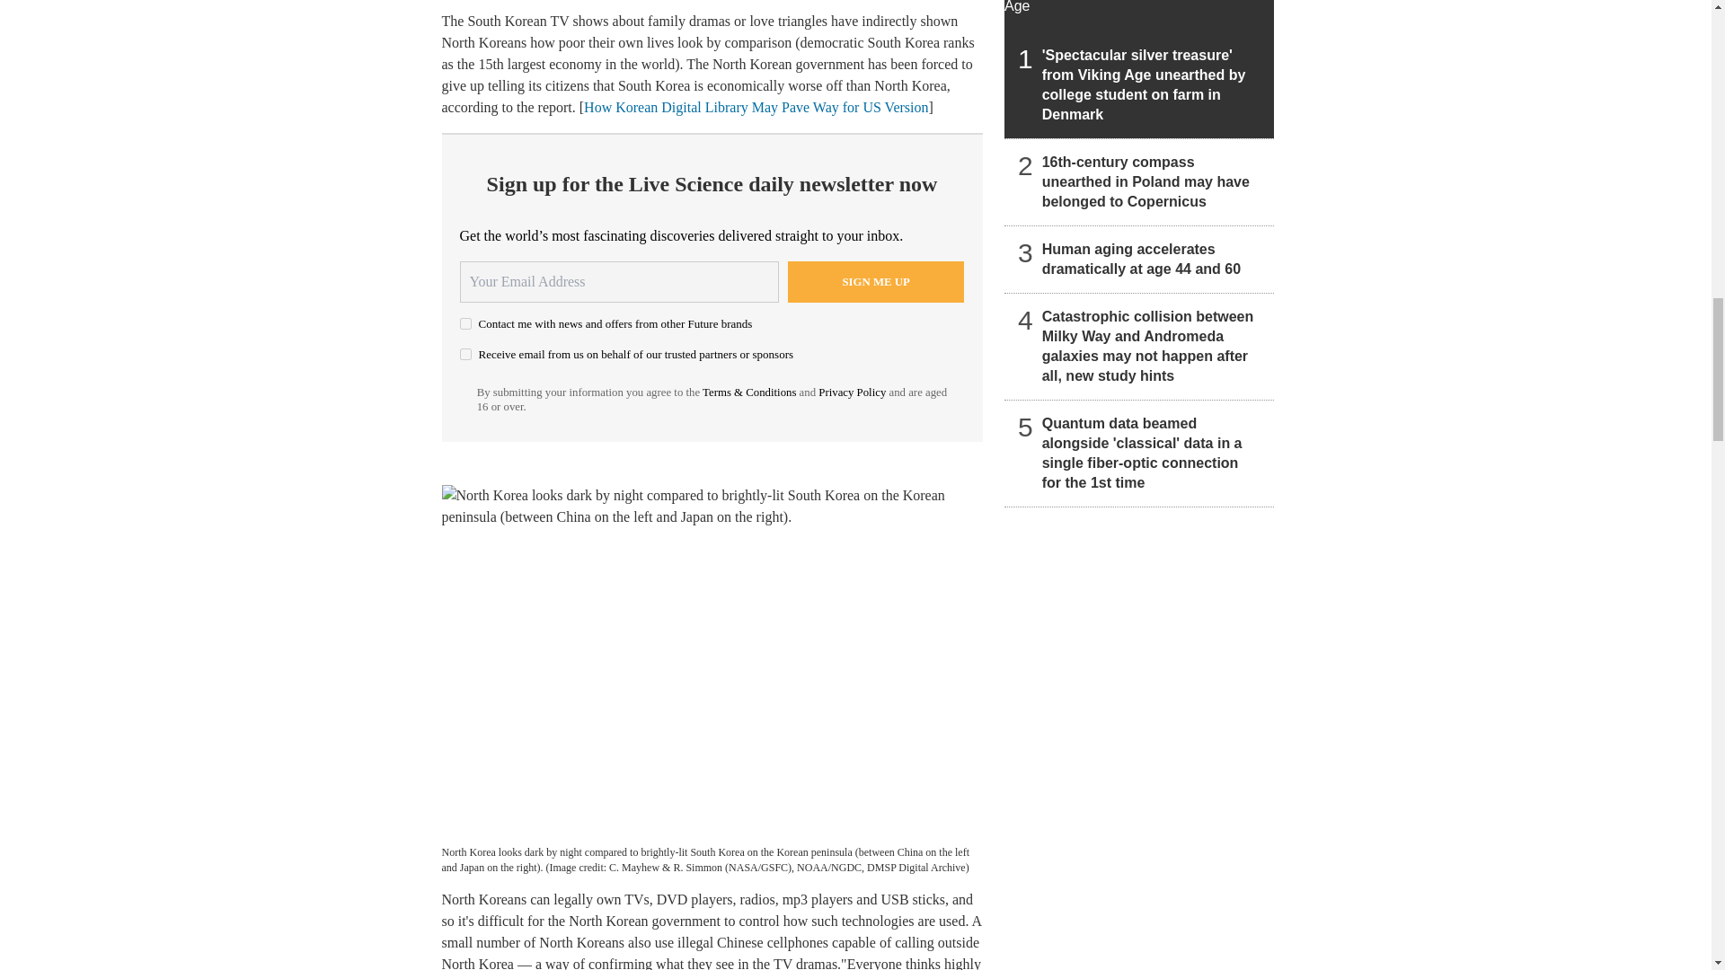 This screenshot has width=1725, height=970. Describe the element at coordinates (465, 323) in the screenshot. I see `on` at that location.